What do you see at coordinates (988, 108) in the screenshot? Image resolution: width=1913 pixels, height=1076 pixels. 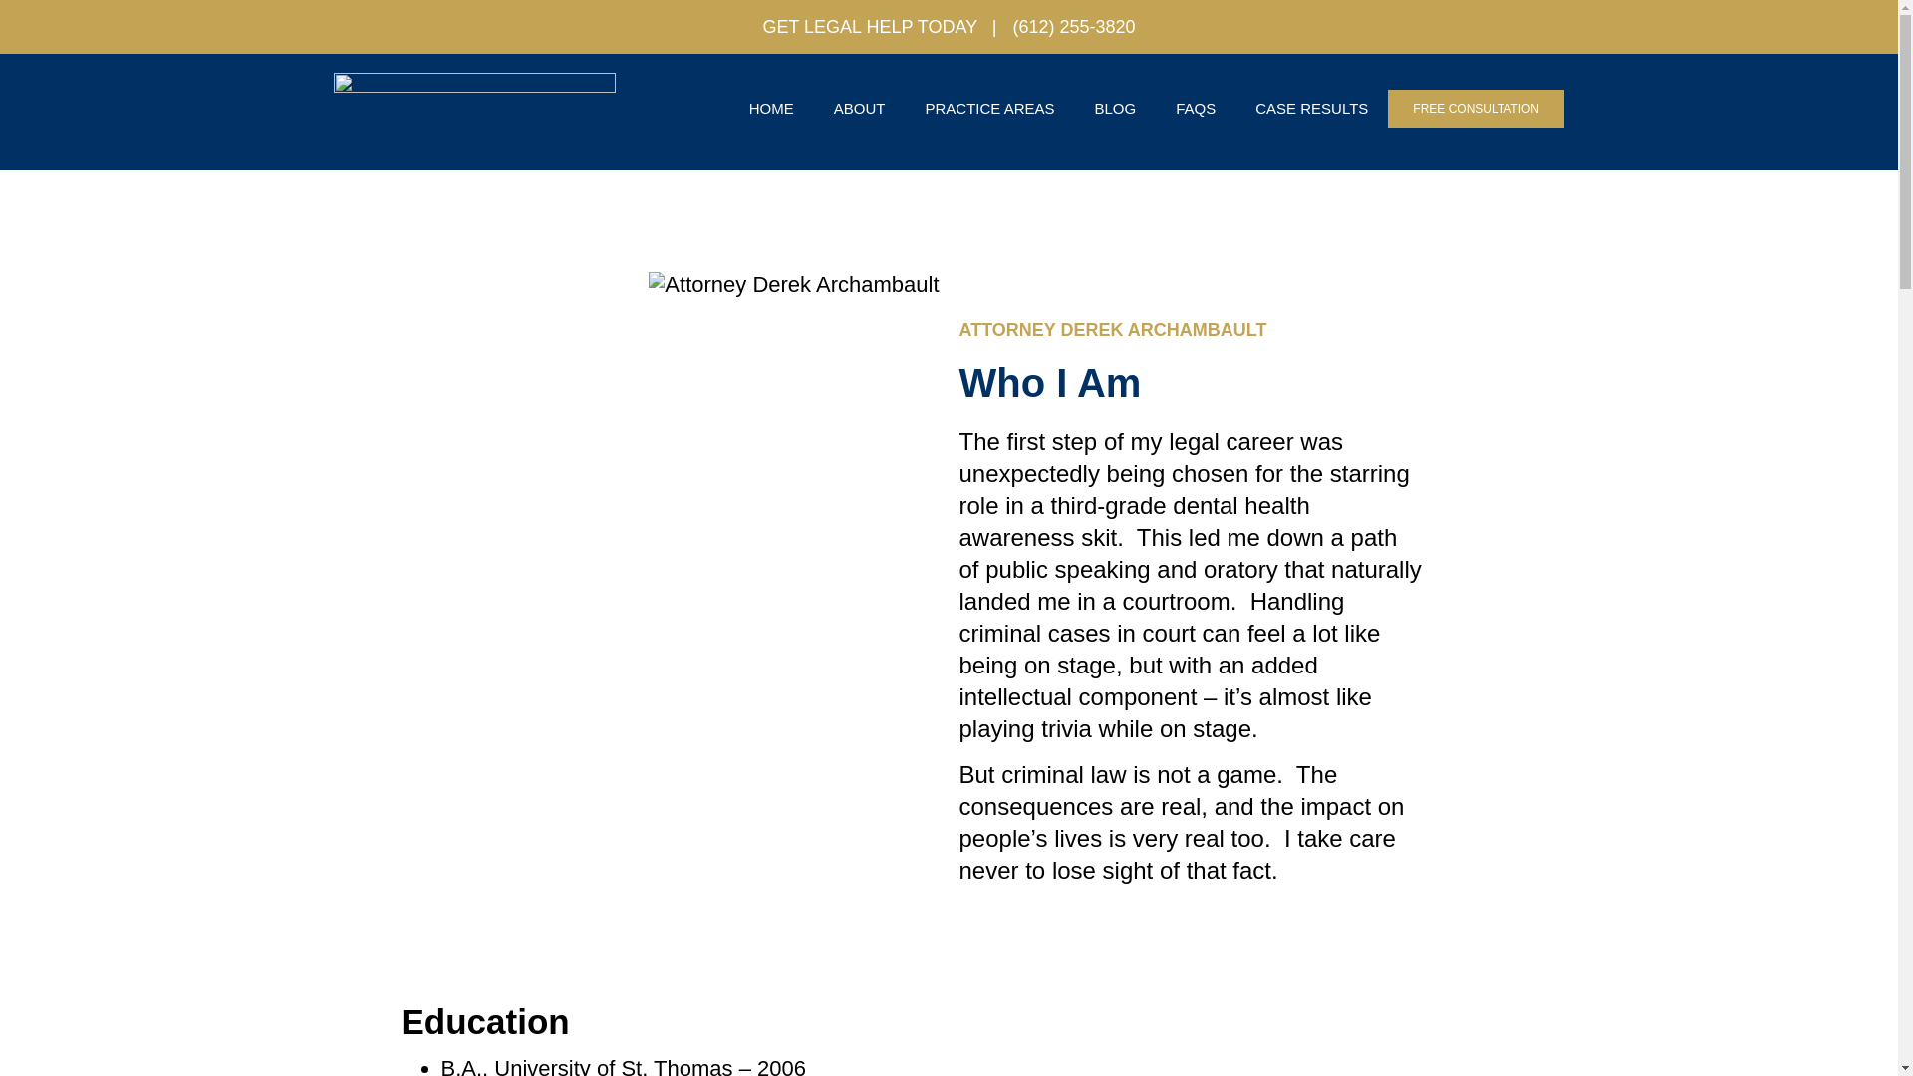 I see `PRACTICE AREAS` at bounding box center [988, 108].